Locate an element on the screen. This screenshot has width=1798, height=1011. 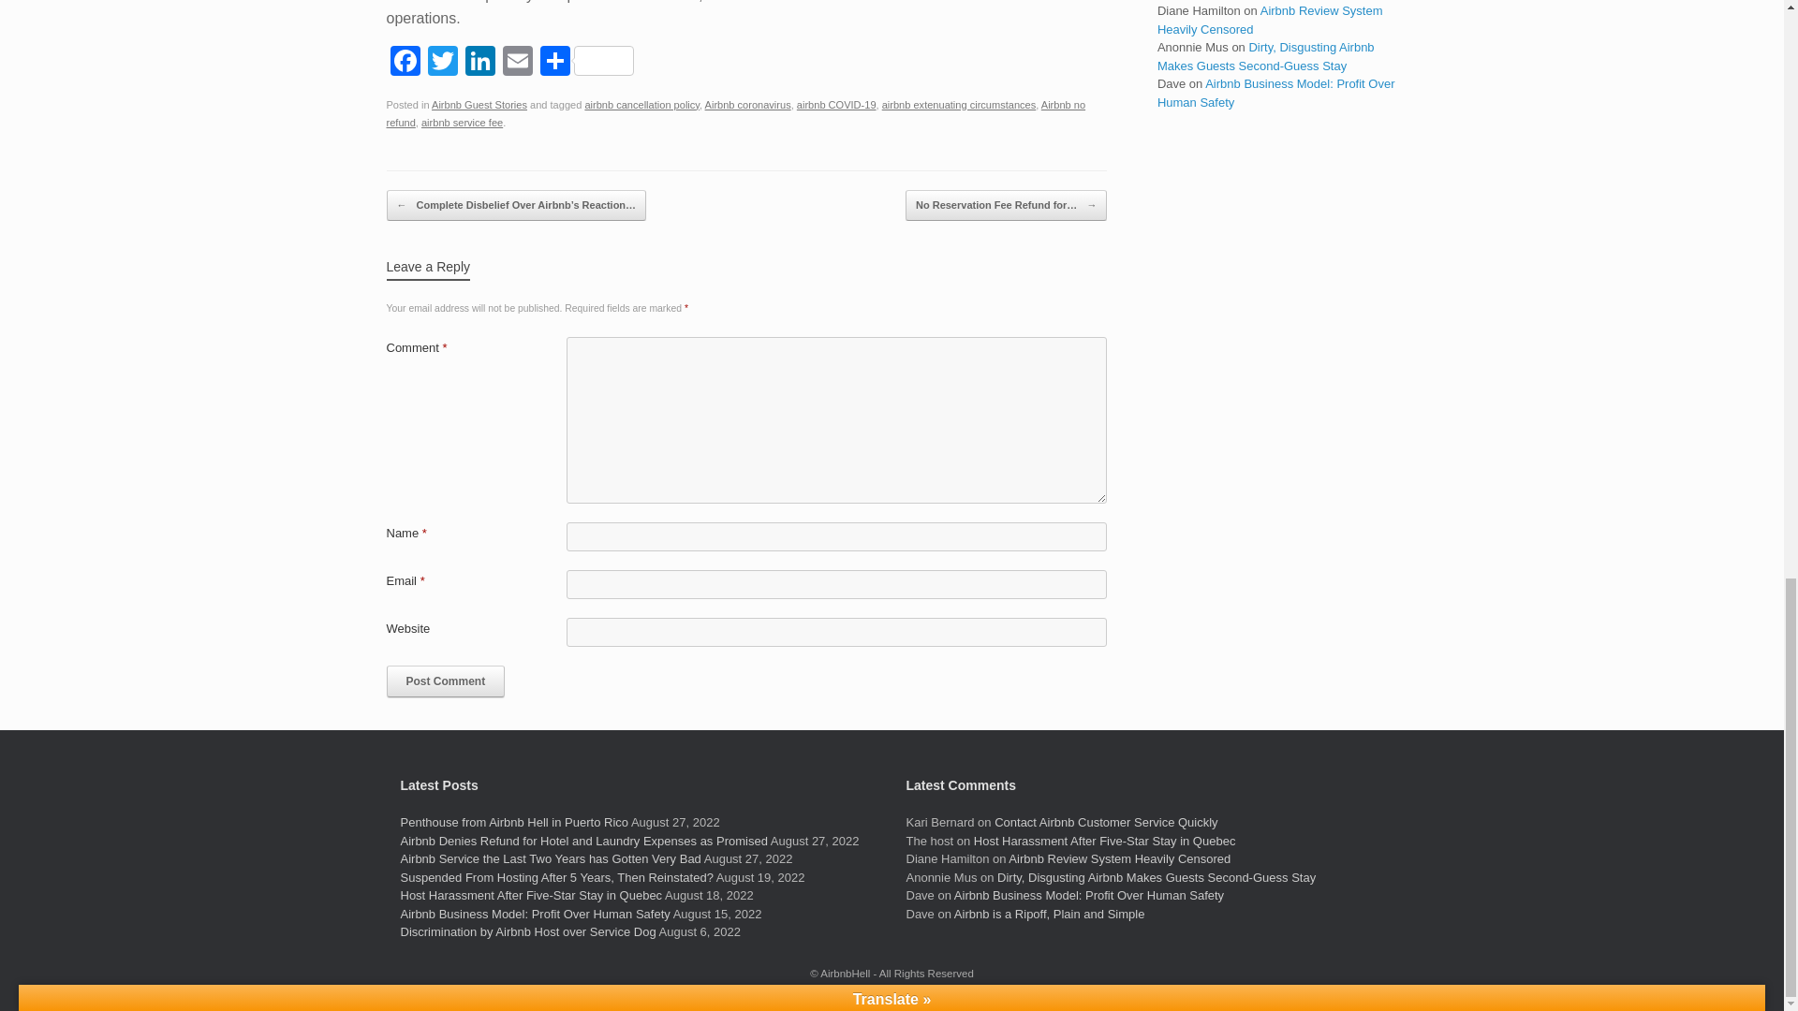
airbnb cancellation policy is located at coordinates (641, 104).